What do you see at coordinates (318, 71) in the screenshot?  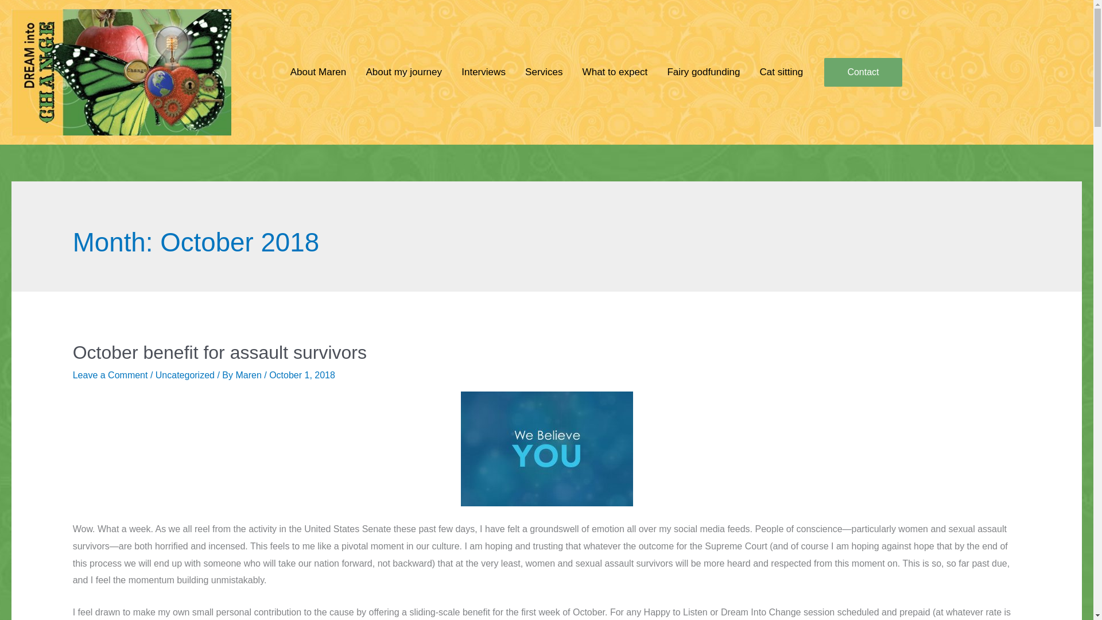 I see `About Maren` at bounding box center [318, 71].